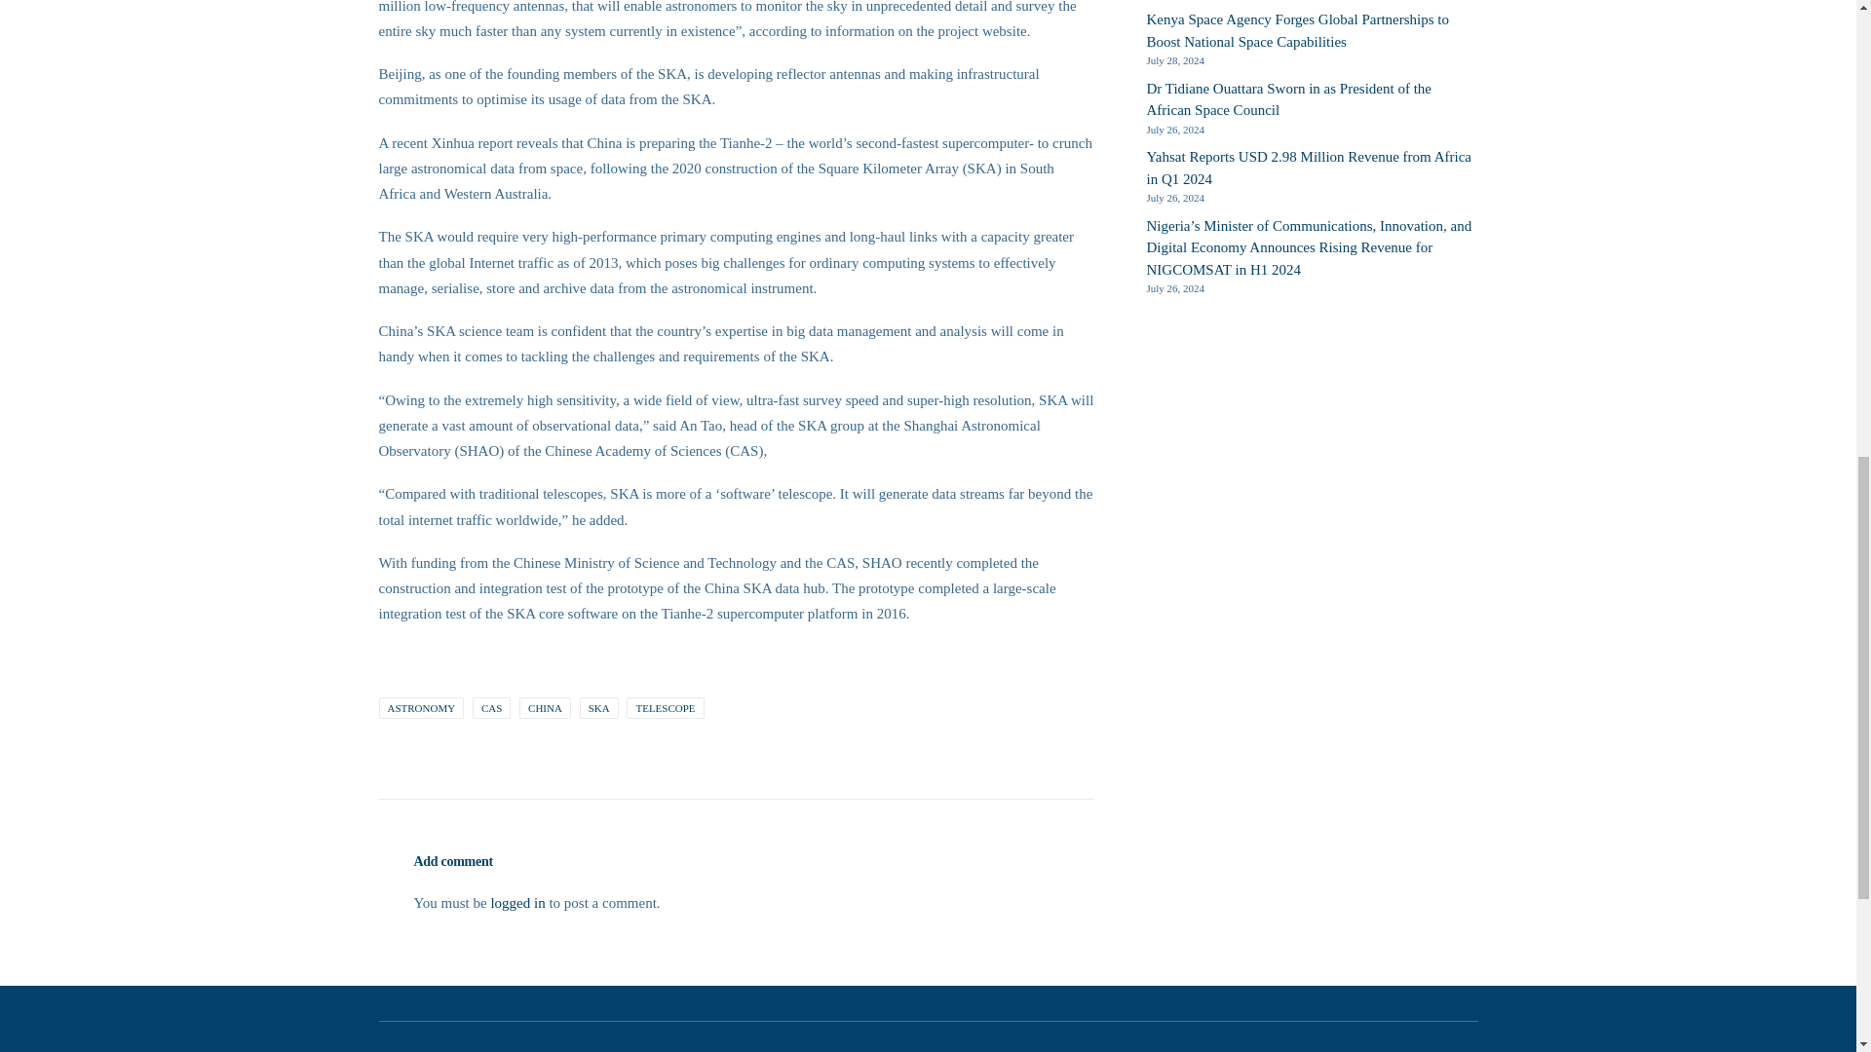 Image resolution: width=1871 pixels, height=1052 pixels. What do you see at coordinates (665, 707) in the screenshot?
I see `TELESCOPE` at bounding box center [665, 707].